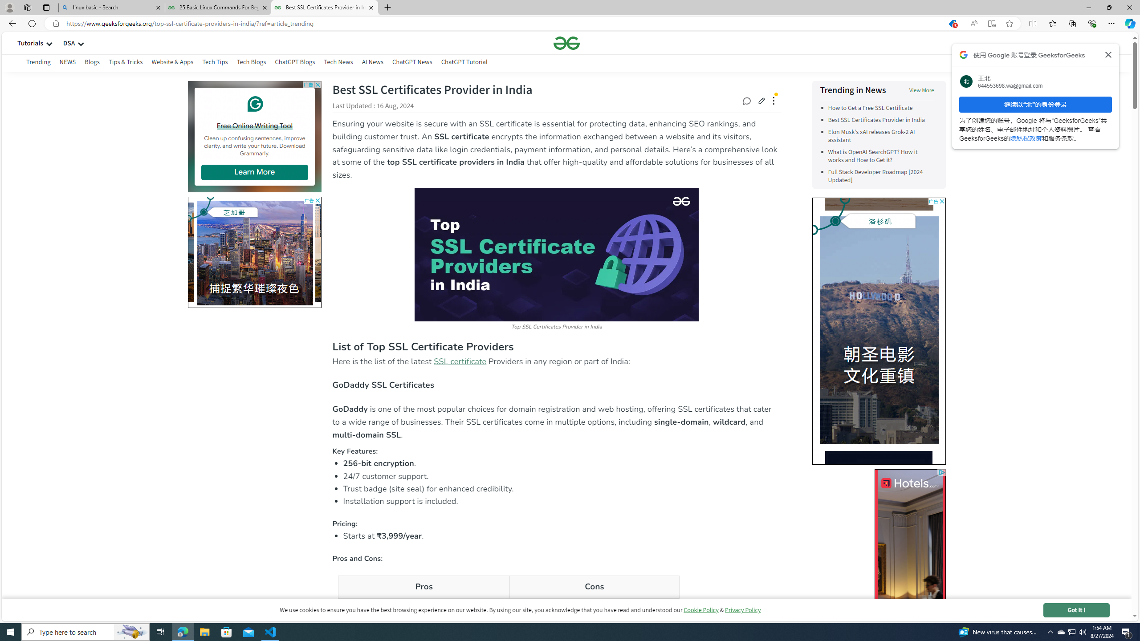 The height and width of the screenshot is (641, 1140). I want to click on SSL certificate, so click(460, 361).